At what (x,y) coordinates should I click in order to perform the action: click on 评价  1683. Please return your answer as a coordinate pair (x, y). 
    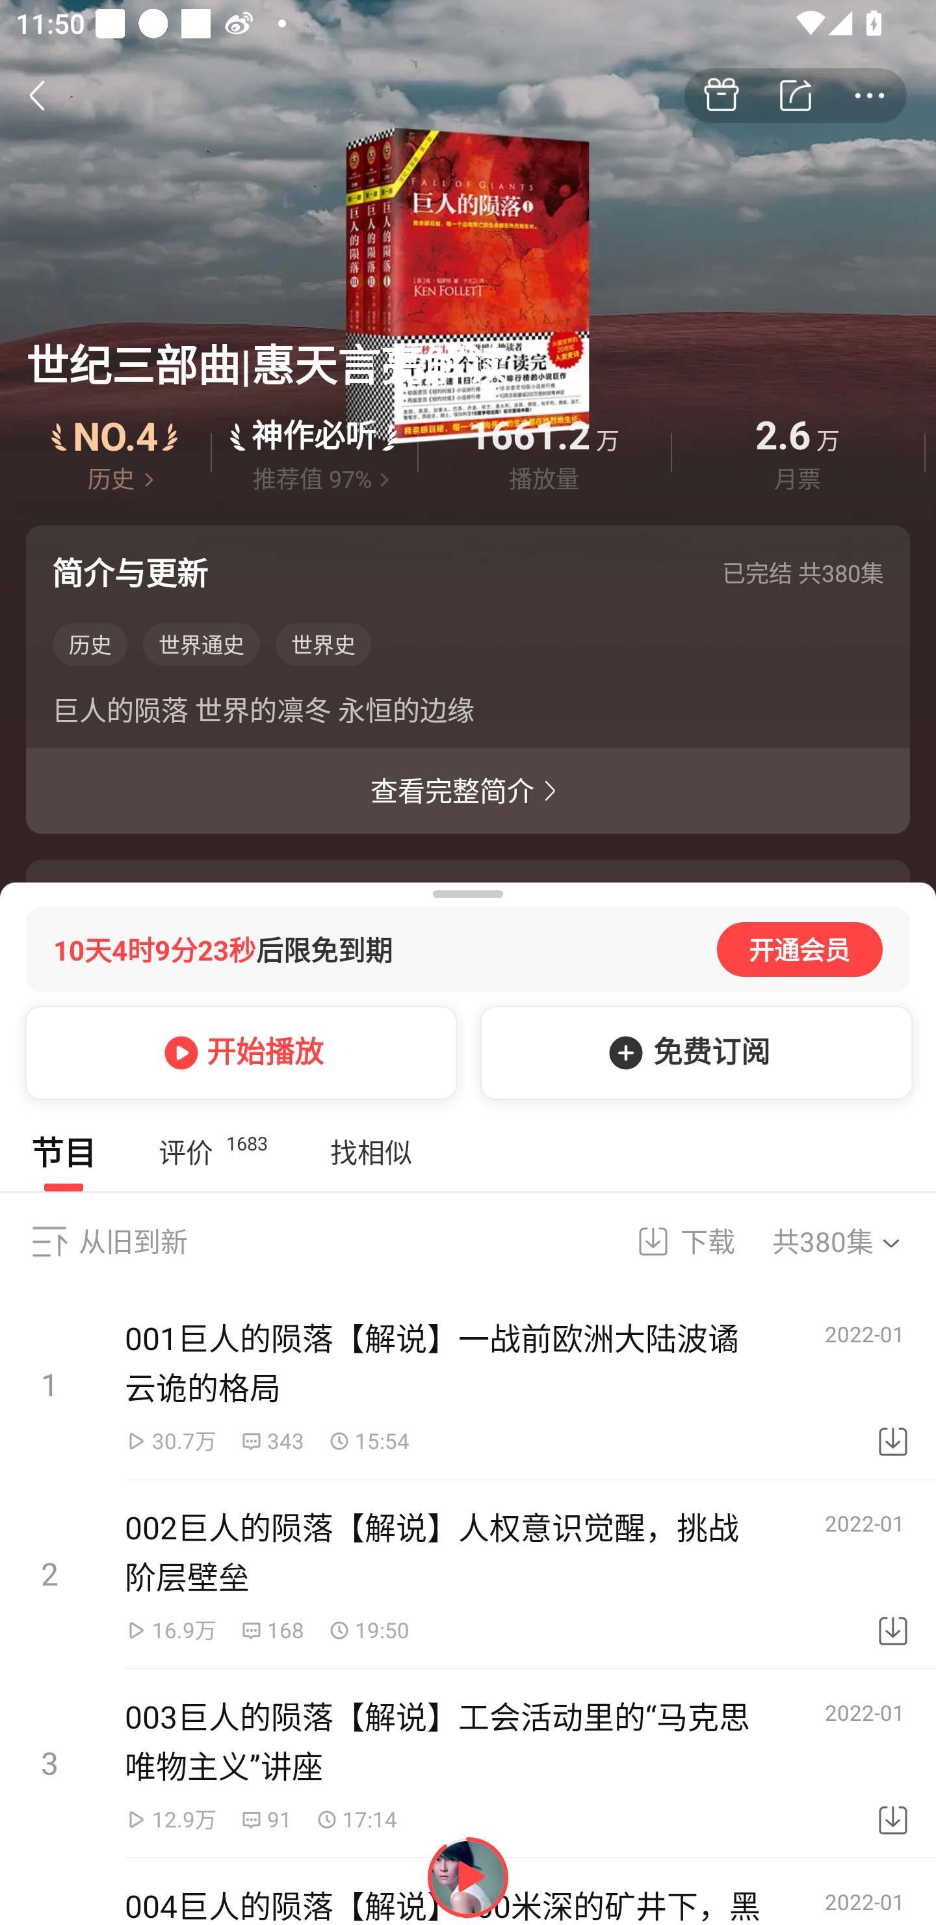
    Looking at the image, I should click on (213, 1152).